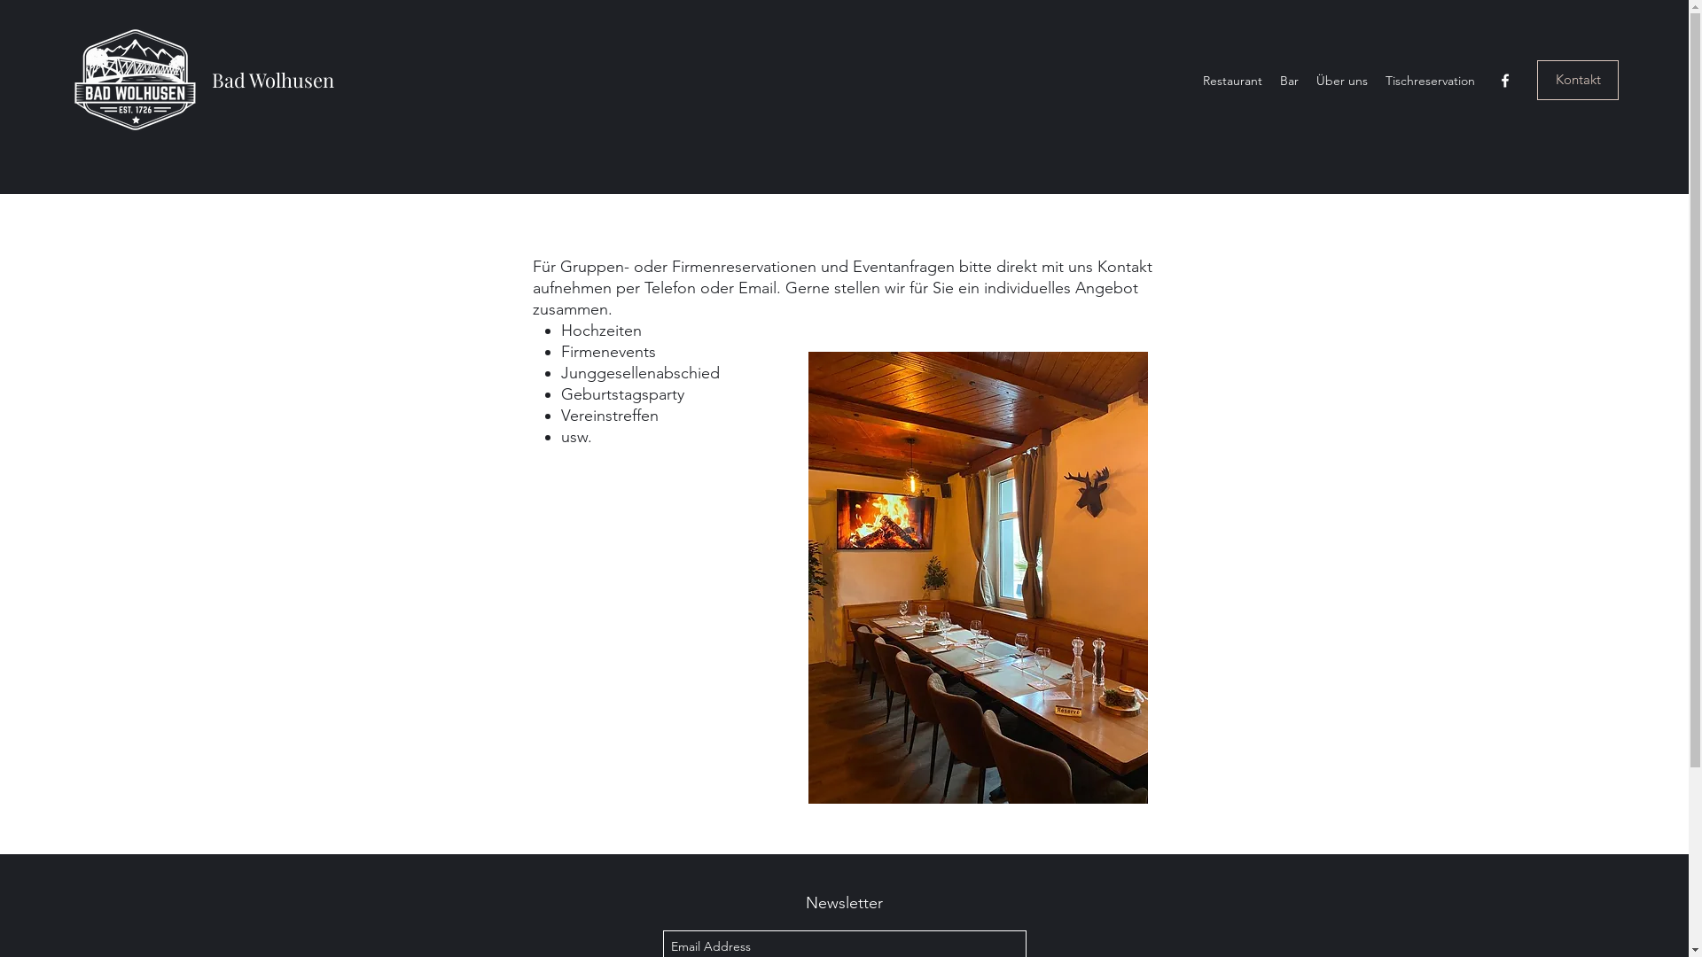  What do you see at coordinates (979, 578) in the screenshot?
I see `WhatsApp Image 2023-03-06 at 16.29.27.jpeg` at bounding box center [979, 578].